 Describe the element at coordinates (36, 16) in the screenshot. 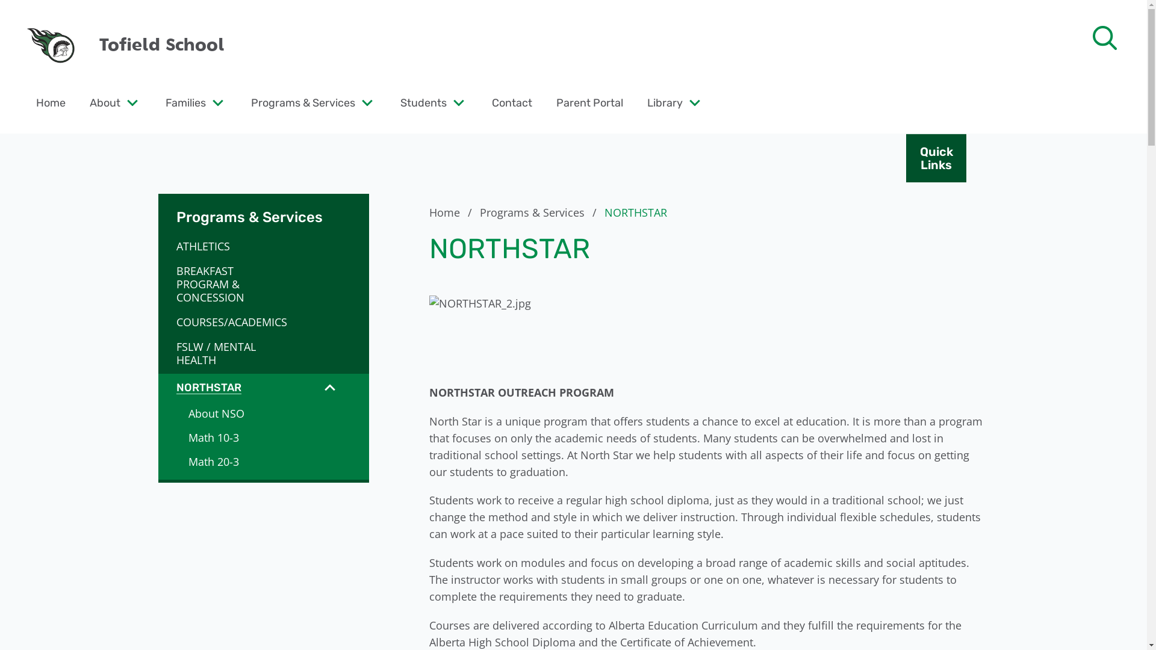

I see `Search` at that location.